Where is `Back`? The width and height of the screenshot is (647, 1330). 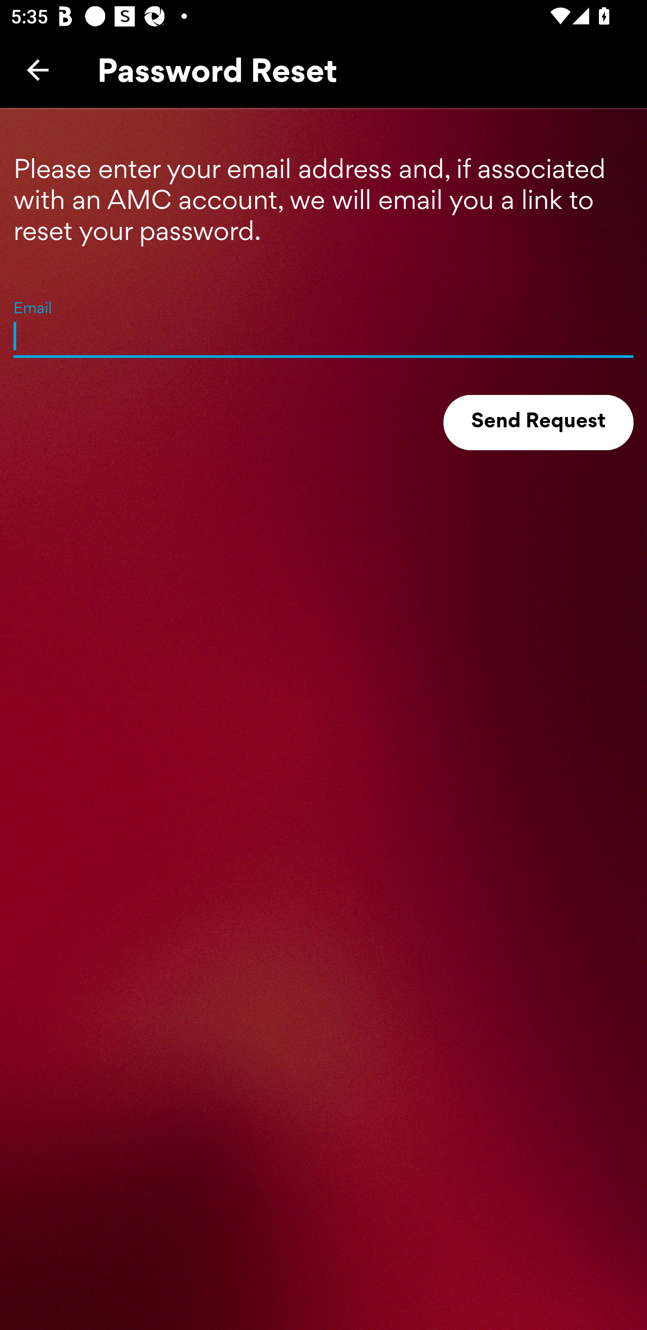 Back is located at coordinates (38, 70).